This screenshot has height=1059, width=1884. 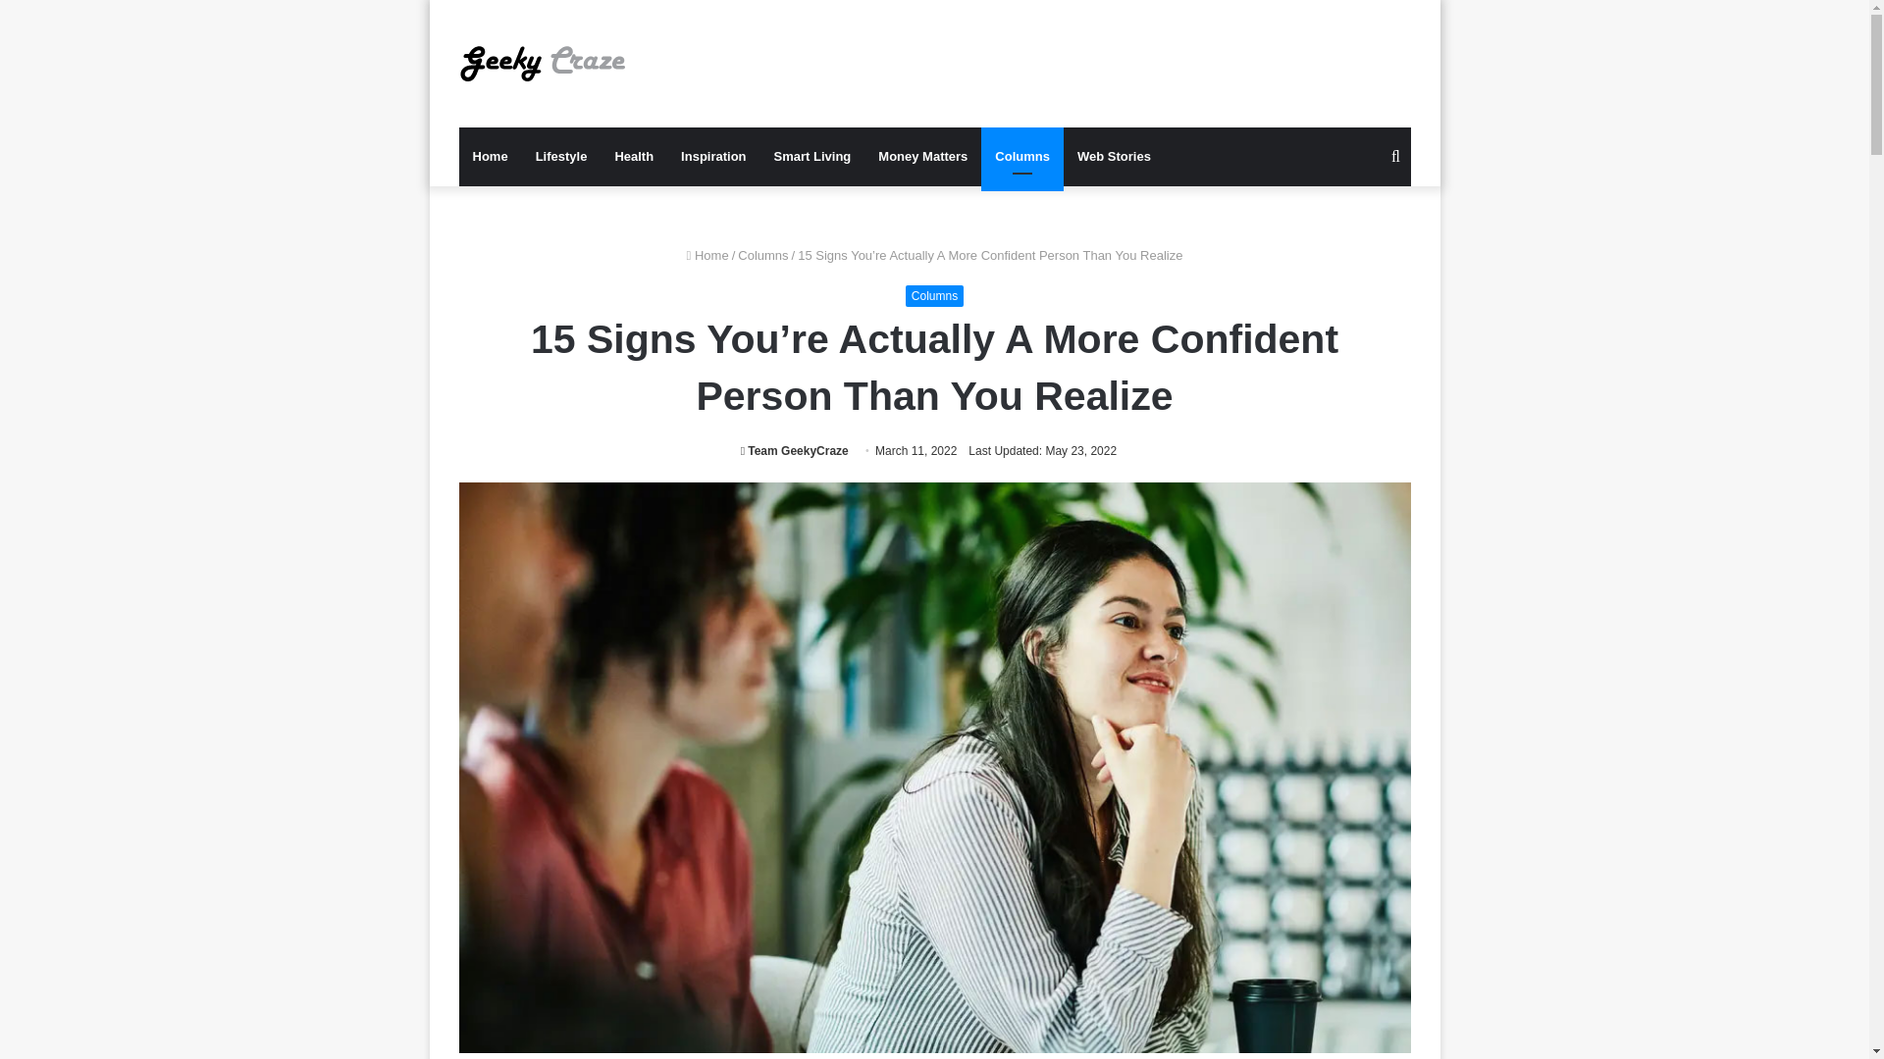 What do you see at coordinates (795, 450) in the screenshot?
I see `Team GeekyCraze` at bounding box center [795, 450].